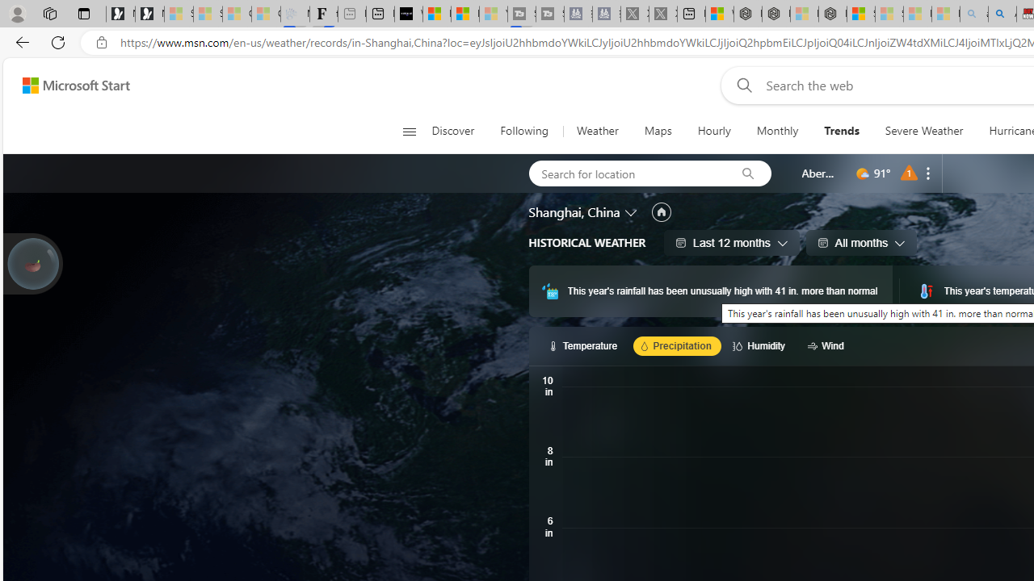 The image size is (1034, 581). I want to click on Temperature, so click(585, 345).